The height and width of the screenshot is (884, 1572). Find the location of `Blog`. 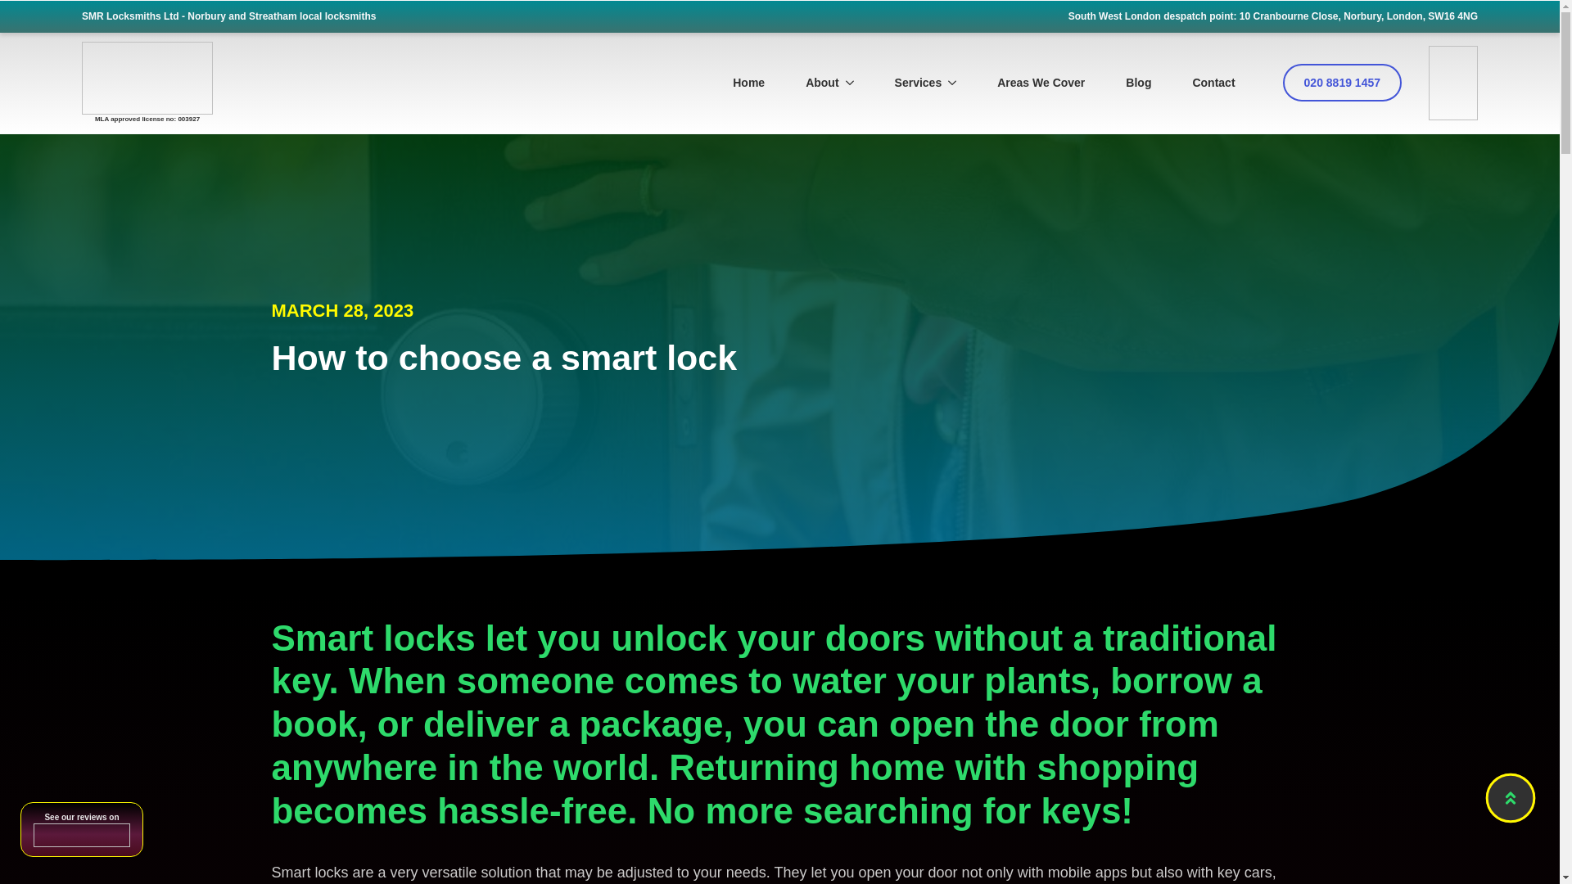

Blog is located at coordinates (1138, 82).